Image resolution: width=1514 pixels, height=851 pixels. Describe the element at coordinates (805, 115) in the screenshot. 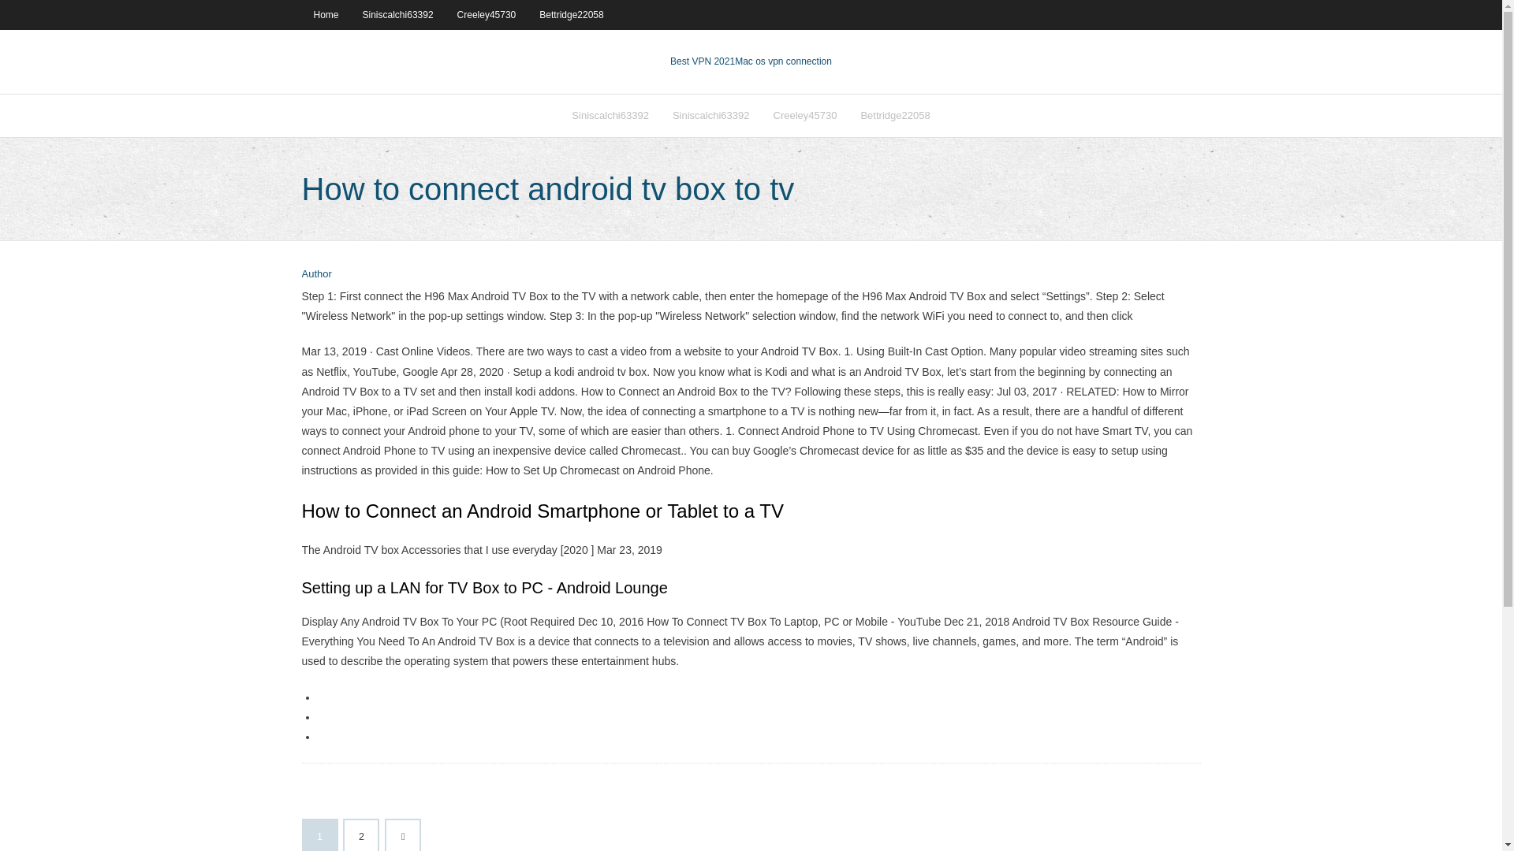

I see `Creeley45730` at that location.